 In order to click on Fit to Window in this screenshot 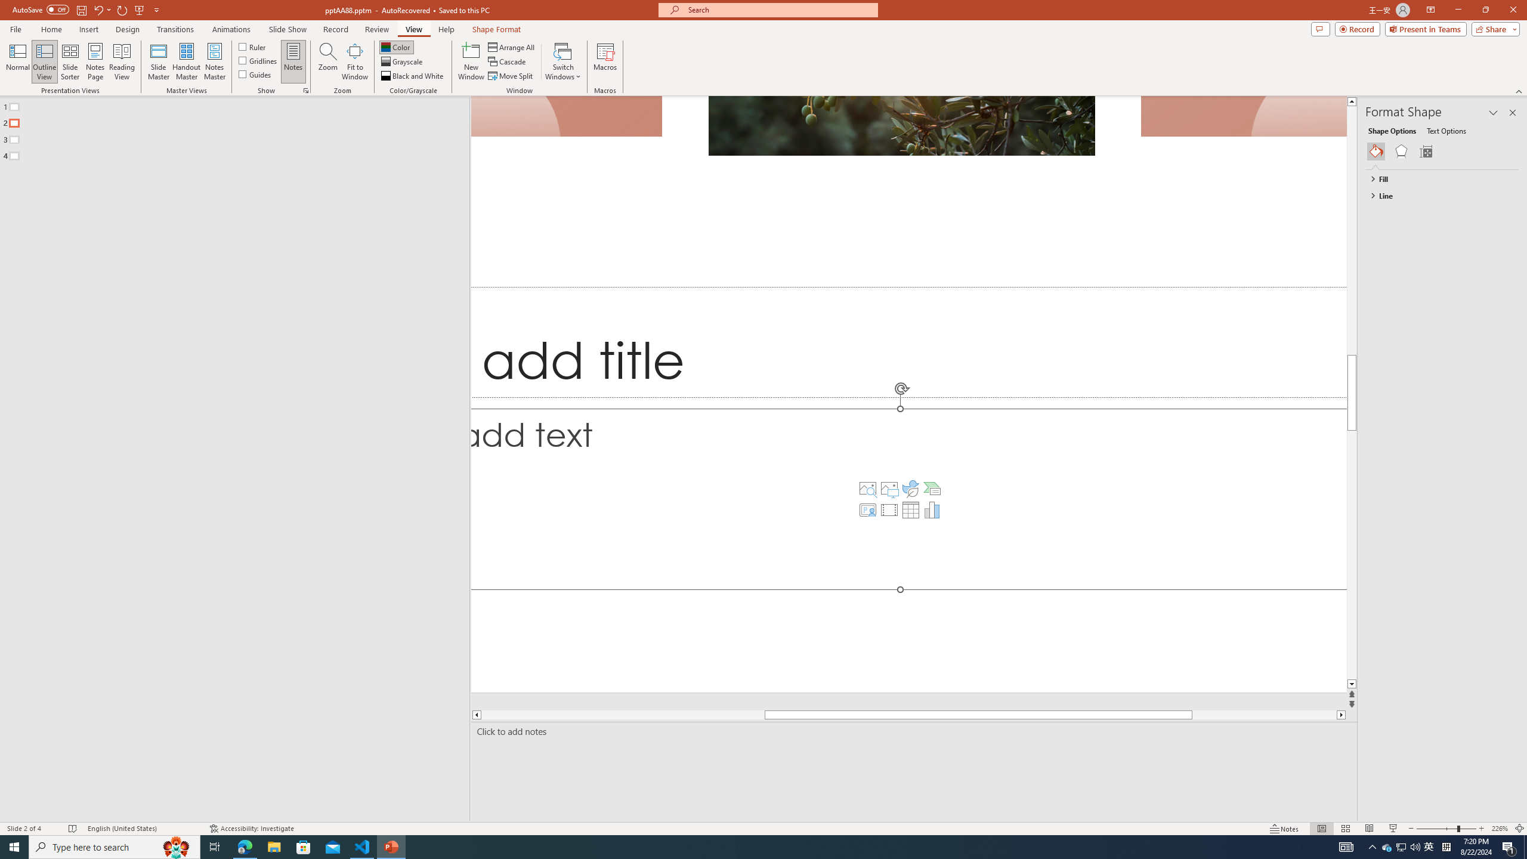, I will do `click(354, 61)`.